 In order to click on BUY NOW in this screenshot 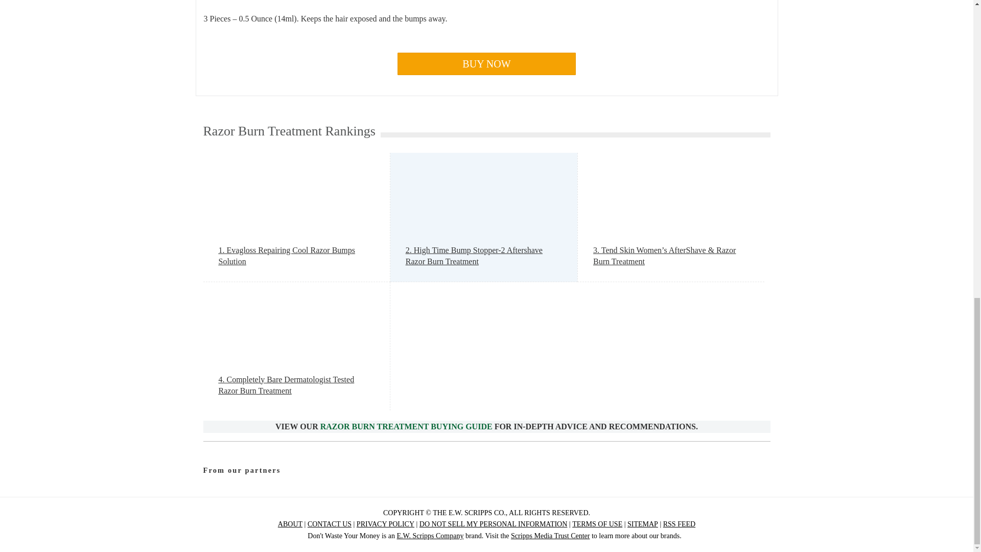, I will do `click(486, 63)`.